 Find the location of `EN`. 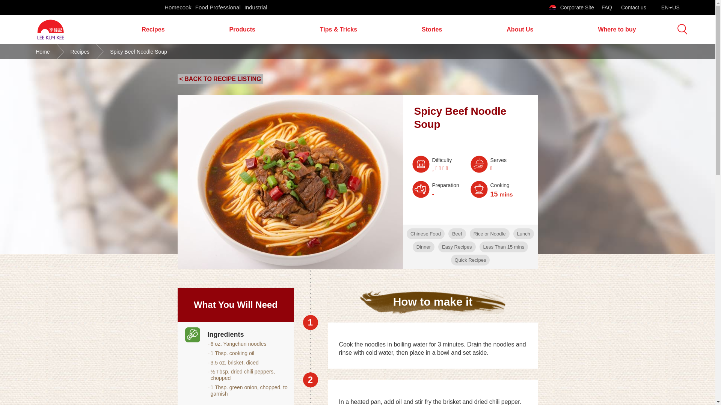

EN is located at coordinates (670, 7).